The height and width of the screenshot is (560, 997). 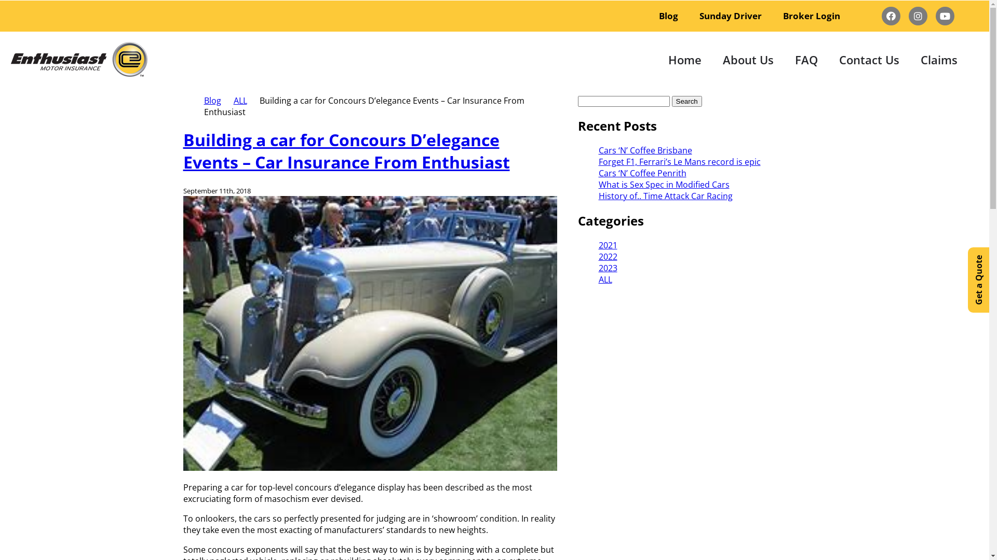 I want to click on Blog, so click(x=669, y=16).